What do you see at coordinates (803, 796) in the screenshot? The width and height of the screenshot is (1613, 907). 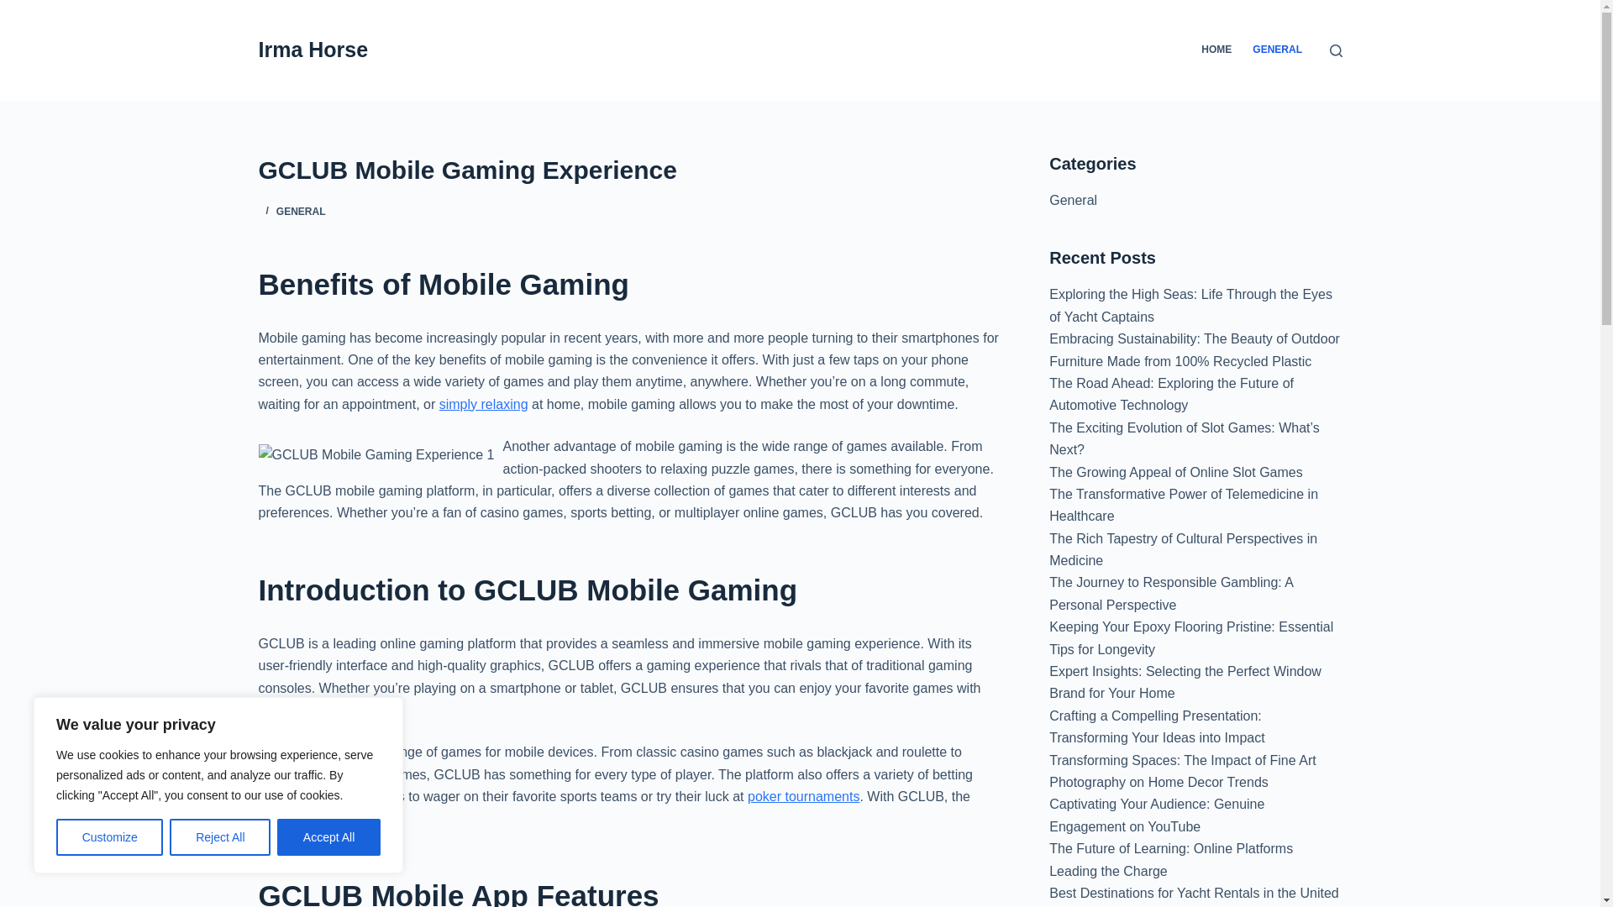 I see `poker tournaments` at bounding box center [803, 796].